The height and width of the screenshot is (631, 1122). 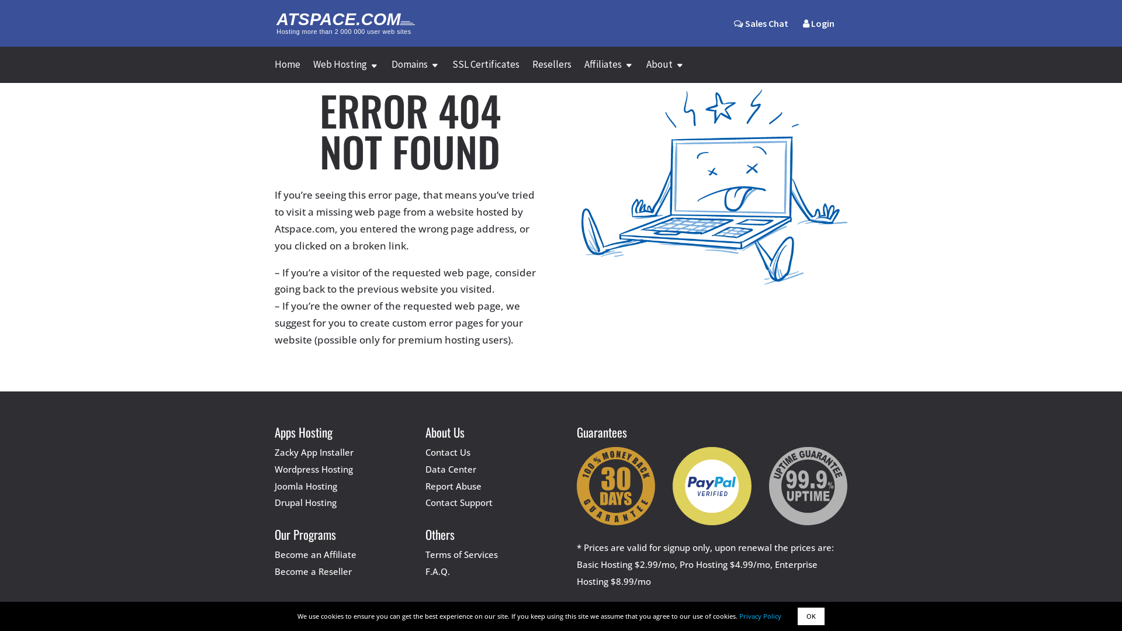 What do you see at coordinates (459, 502) in the screenshot?
I see `Contact Support` at bounding box center [459, 502].